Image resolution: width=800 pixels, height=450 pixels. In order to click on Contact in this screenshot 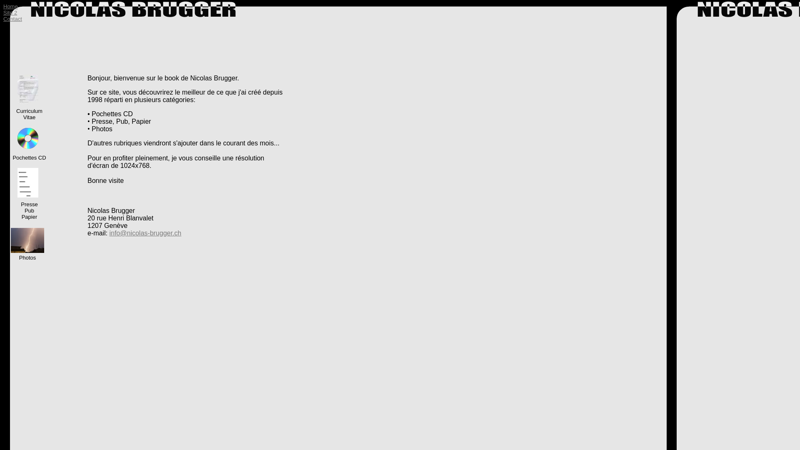, I will do `click(12, 19)`.